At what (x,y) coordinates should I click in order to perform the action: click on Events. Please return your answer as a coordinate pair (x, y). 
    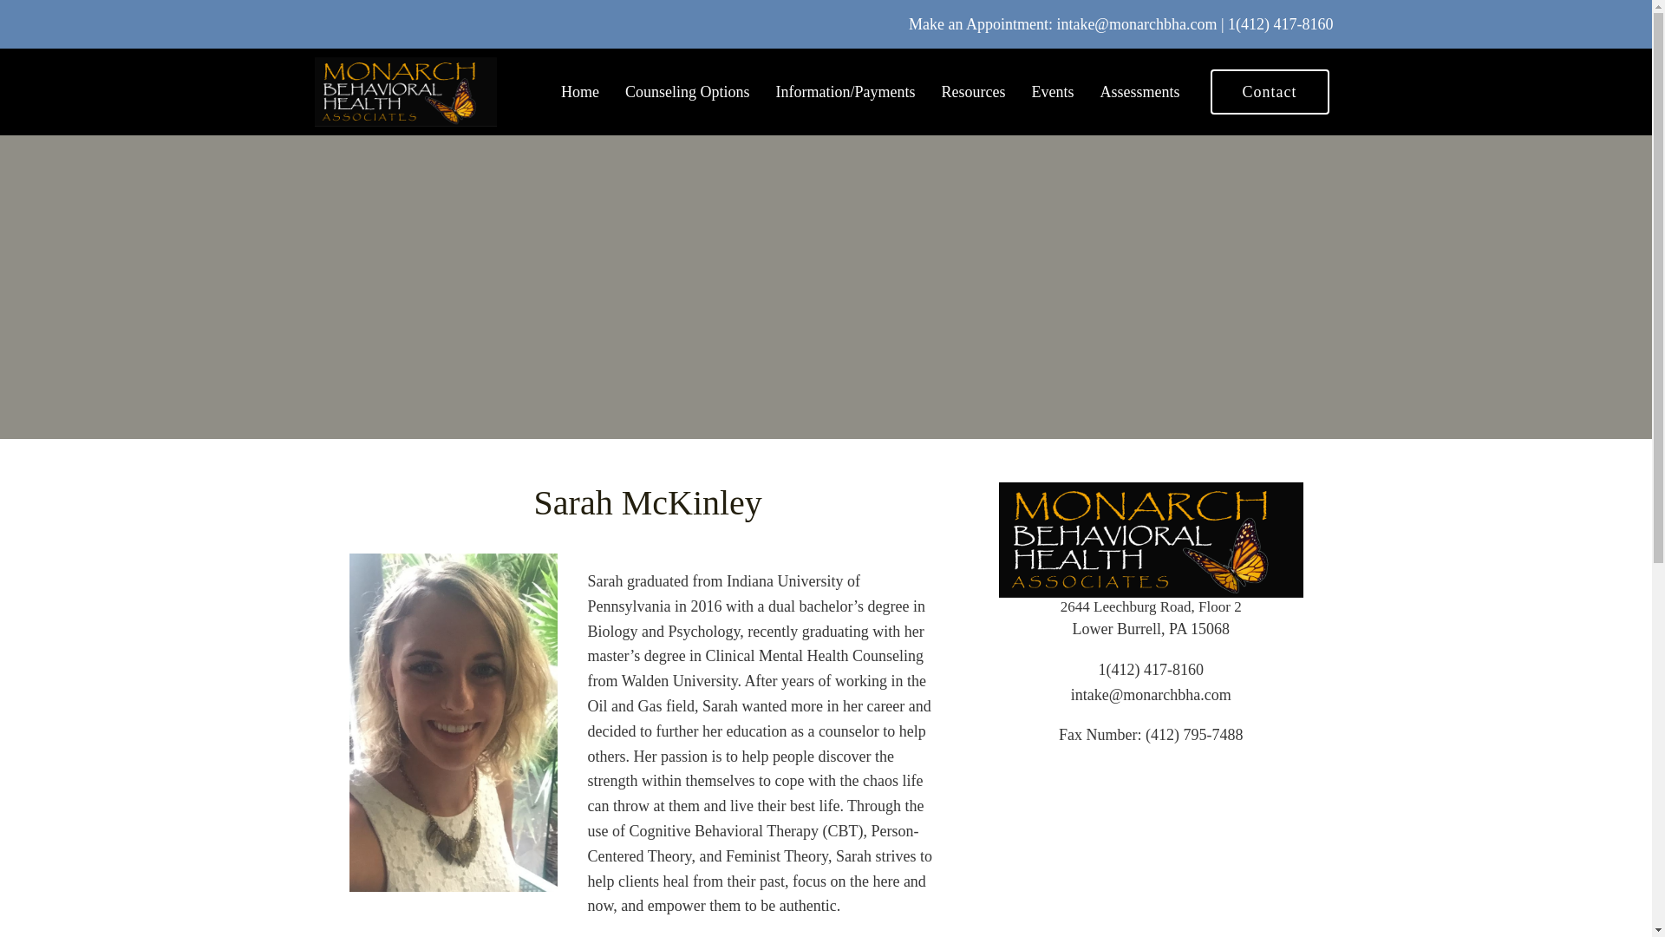
    Looking at the image, I should click on (1052, 92).